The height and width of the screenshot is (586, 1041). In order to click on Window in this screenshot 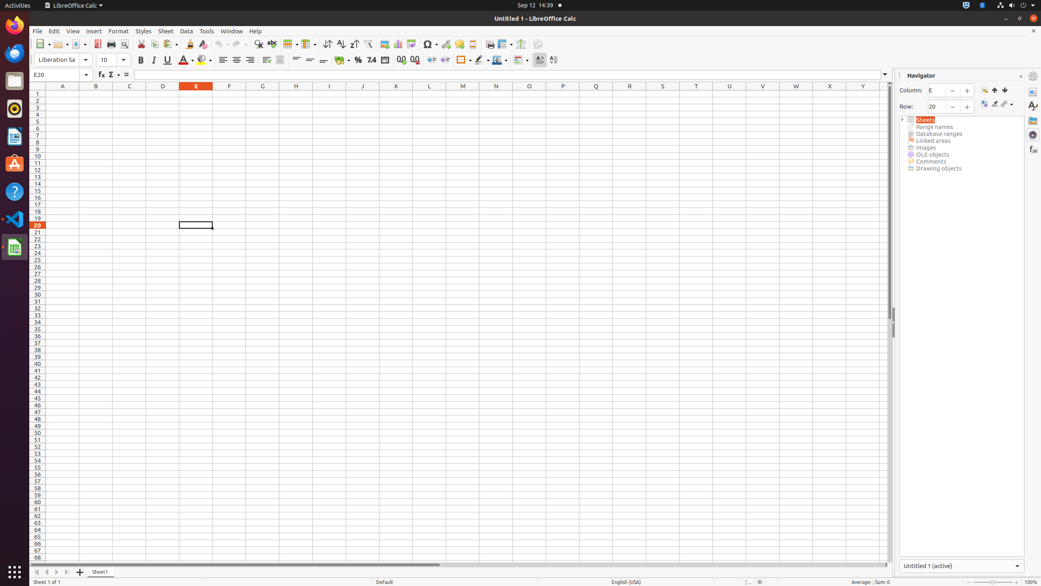, I will do `click(232, 31)`.